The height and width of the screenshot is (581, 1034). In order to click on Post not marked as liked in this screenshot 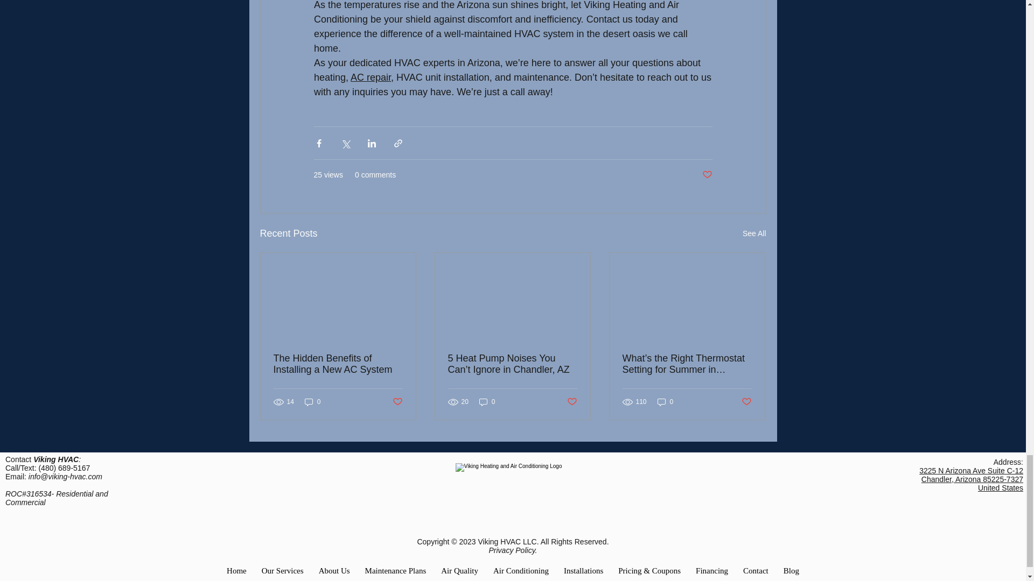, I will do `click(746, 401)`.